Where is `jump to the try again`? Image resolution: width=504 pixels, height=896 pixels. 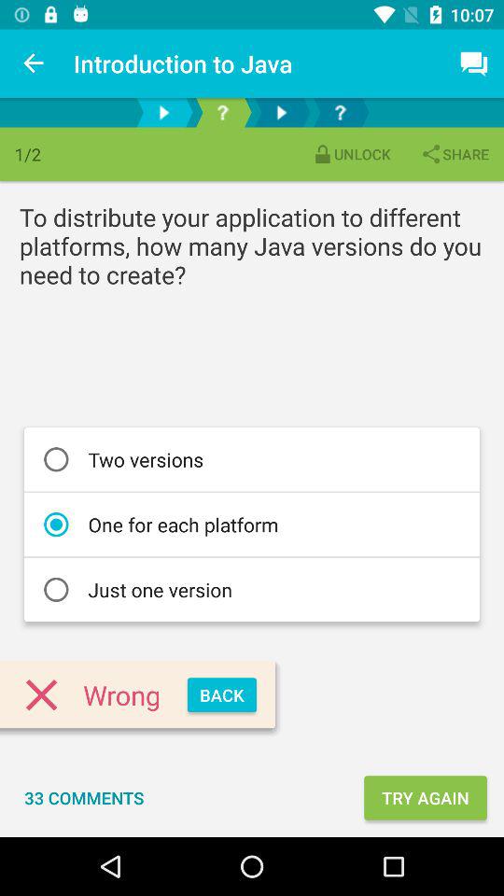
jump to the try again is located at coordinates (426, 797).